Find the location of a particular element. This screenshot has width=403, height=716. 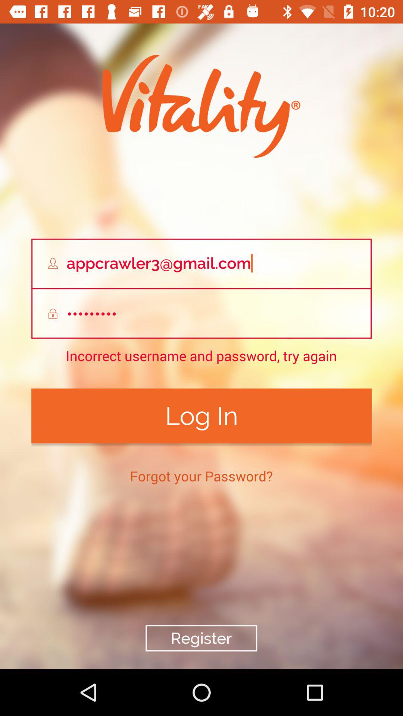

tap item above the register is located at coordinates (201, 476).